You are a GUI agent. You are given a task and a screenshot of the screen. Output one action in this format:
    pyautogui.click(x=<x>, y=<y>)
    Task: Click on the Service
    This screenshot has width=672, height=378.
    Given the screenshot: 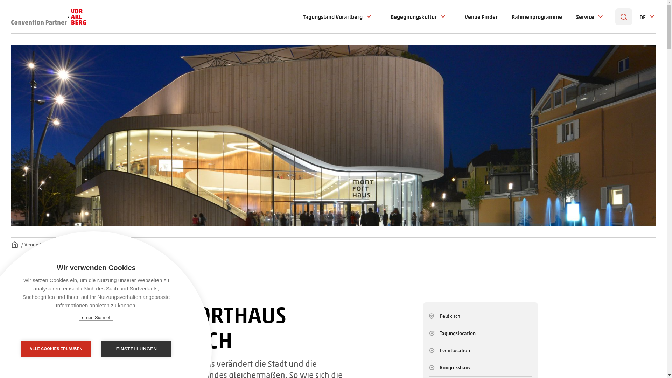 What is the action you would take?
    pyautogui.click(x=585, y=17)
    